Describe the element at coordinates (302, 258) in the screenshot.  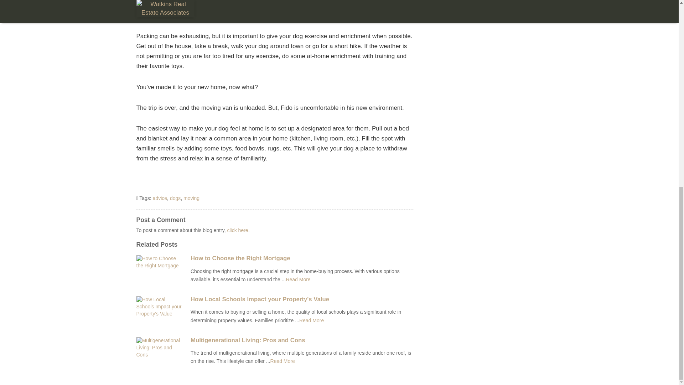
I see `How to Choose the Right Mortgage` at that location.